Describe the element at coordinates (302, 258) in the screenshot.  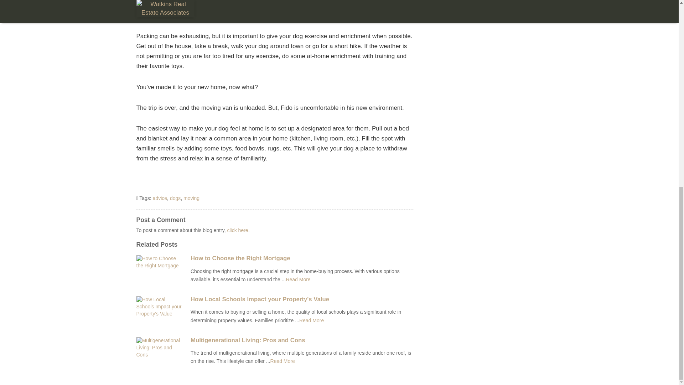
I see `How to Choose the Right Mortgage` at that location.